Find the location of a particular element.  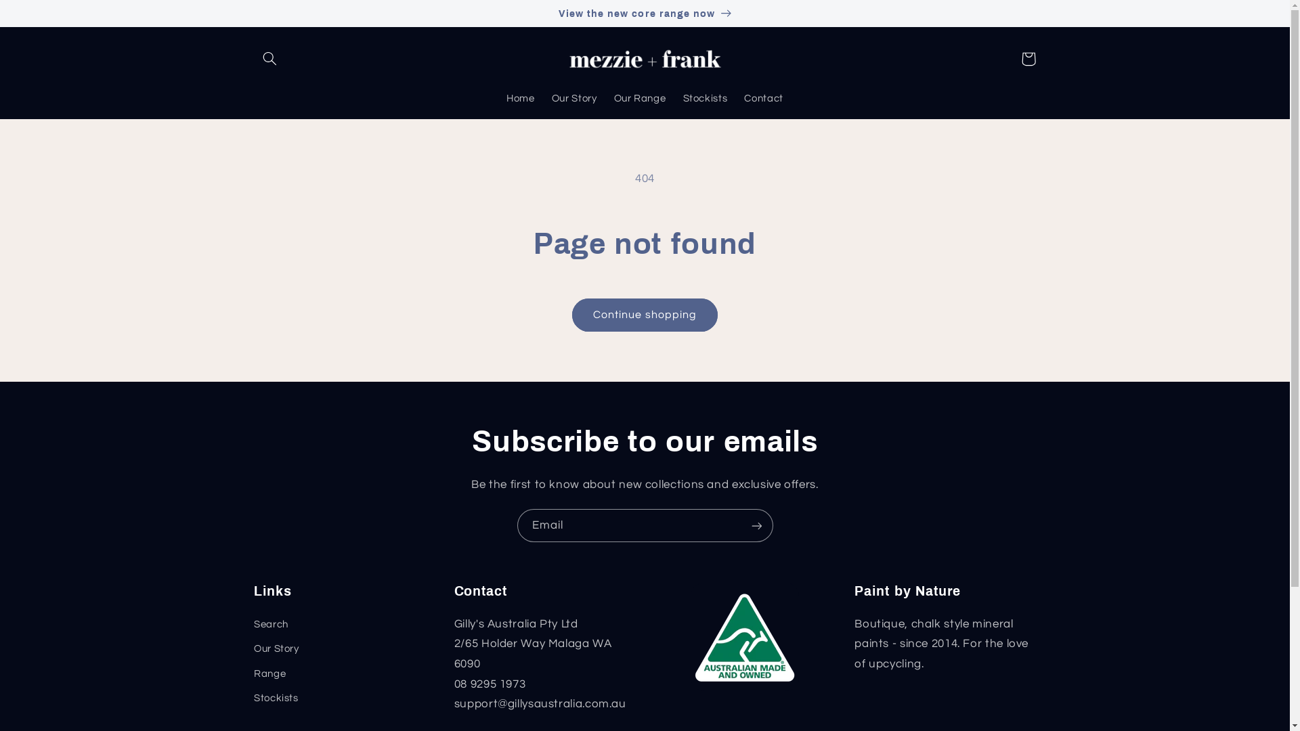

Contact is located at coordinates (764, 99).